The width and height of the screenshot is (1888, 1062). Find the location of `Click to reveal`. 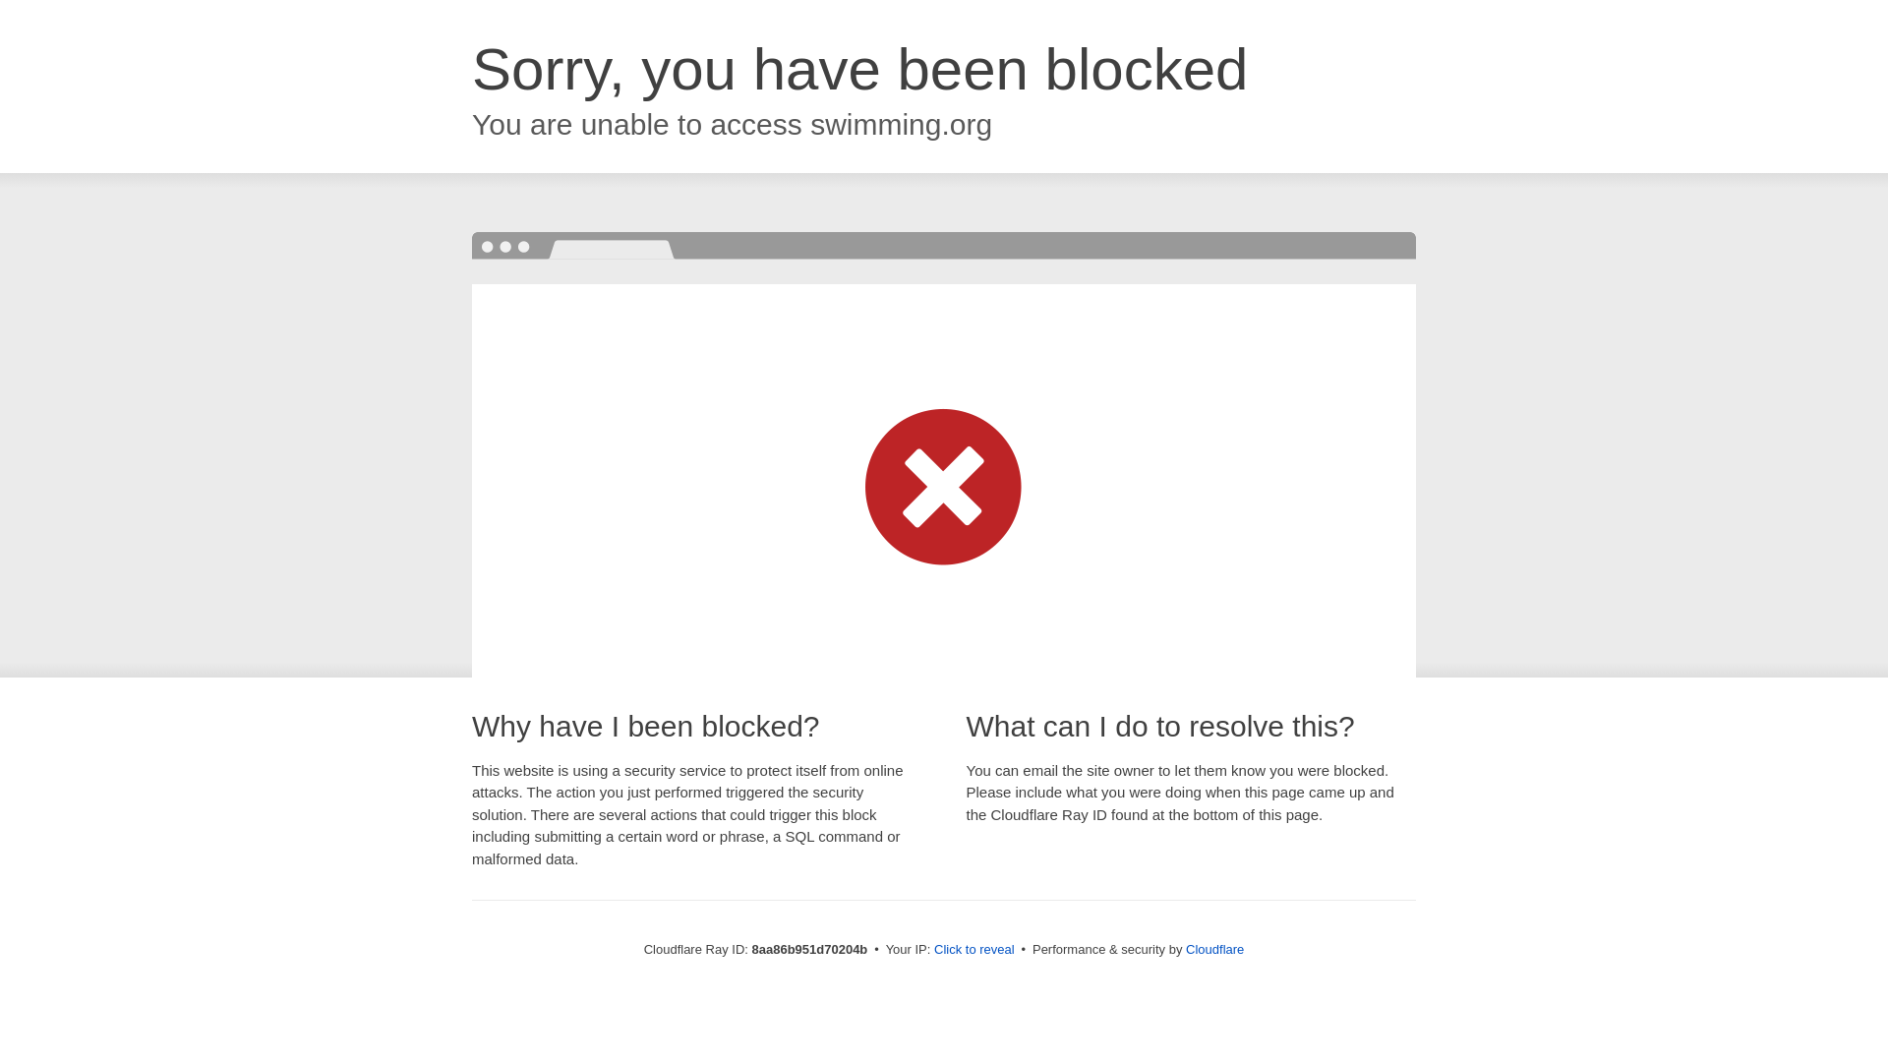

Click to reveal is located at coordinates (974, 950).